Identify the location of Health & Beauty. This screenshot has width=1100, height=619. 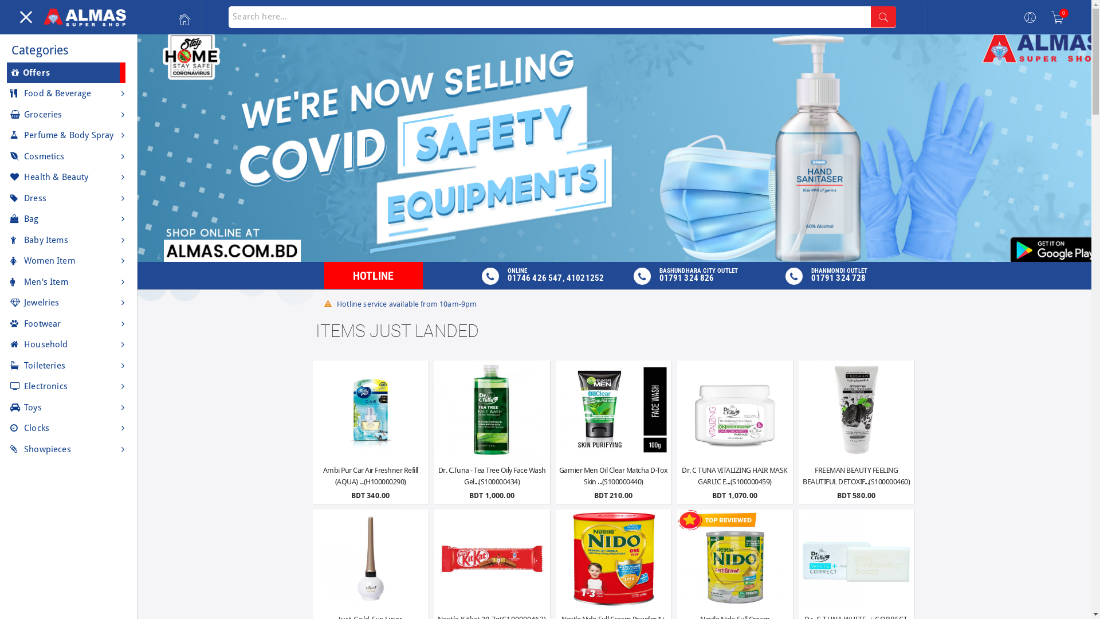
(69, 178).